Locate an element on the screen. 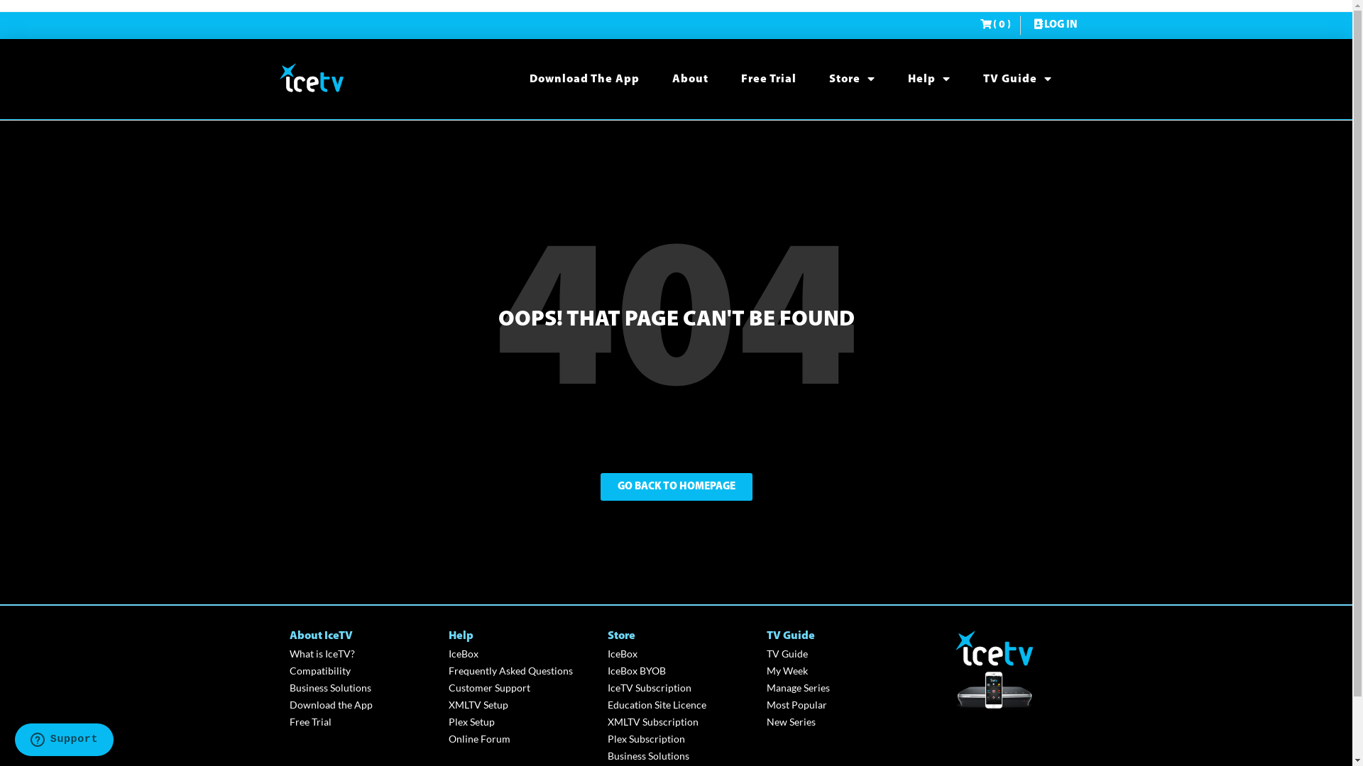 This screenshot has width=1363, height=766. TV Guide is located at coordinates (1017, 79).